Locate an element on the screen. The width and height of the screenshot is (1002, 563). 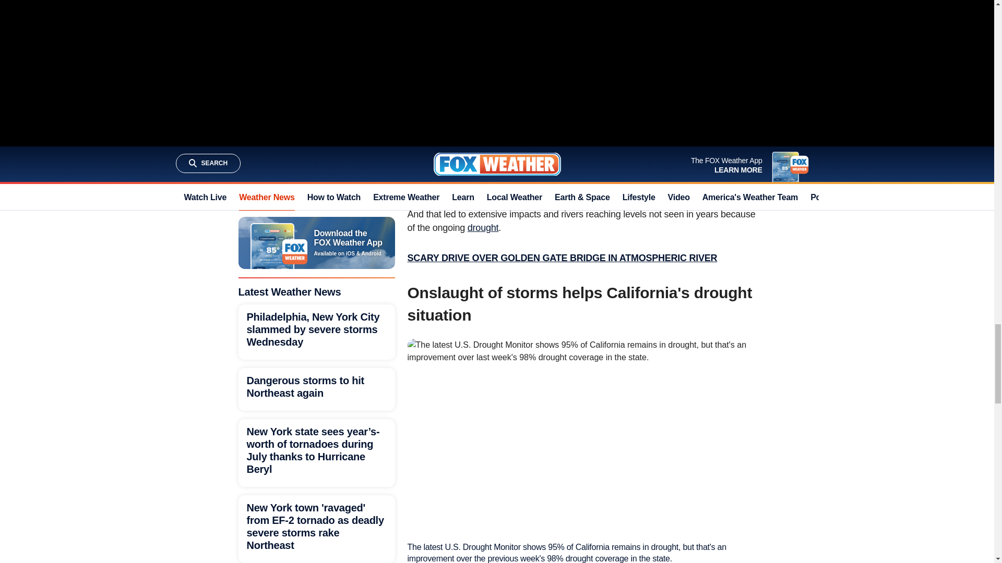
drought is located at coordinates (483, 227).